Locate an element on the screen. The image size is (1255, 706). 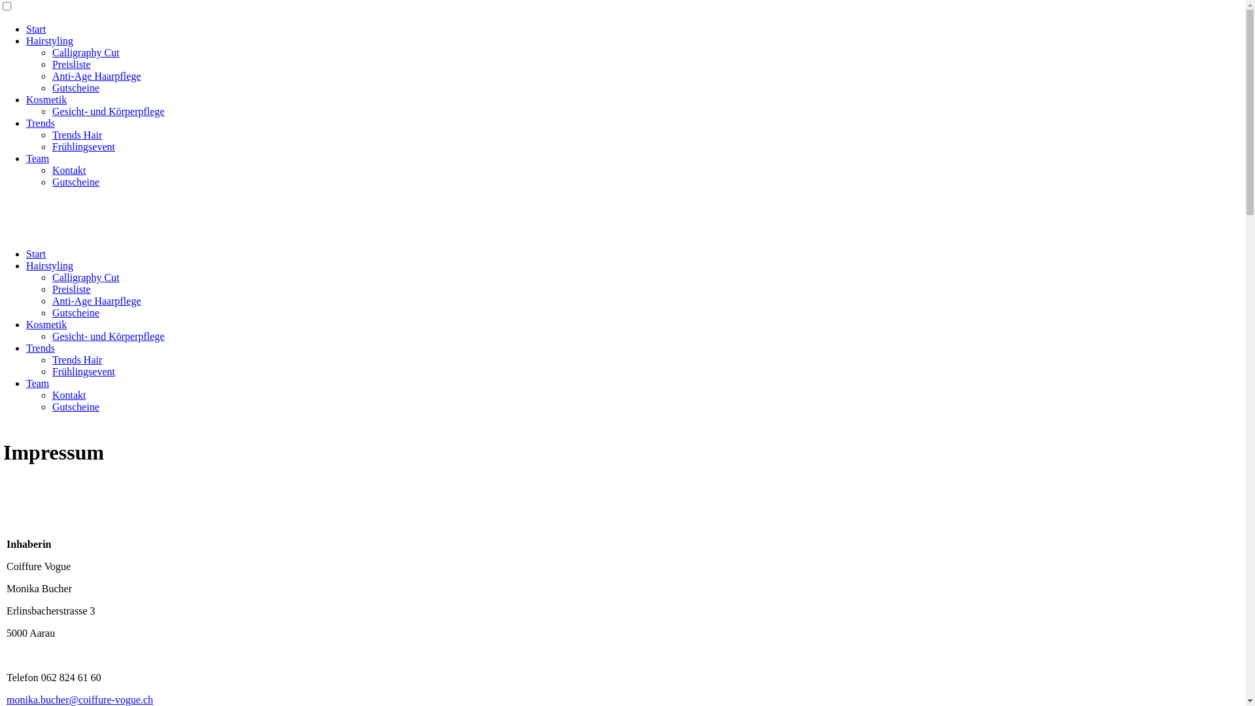
Hairstyling is located at coordinates (50, 265).